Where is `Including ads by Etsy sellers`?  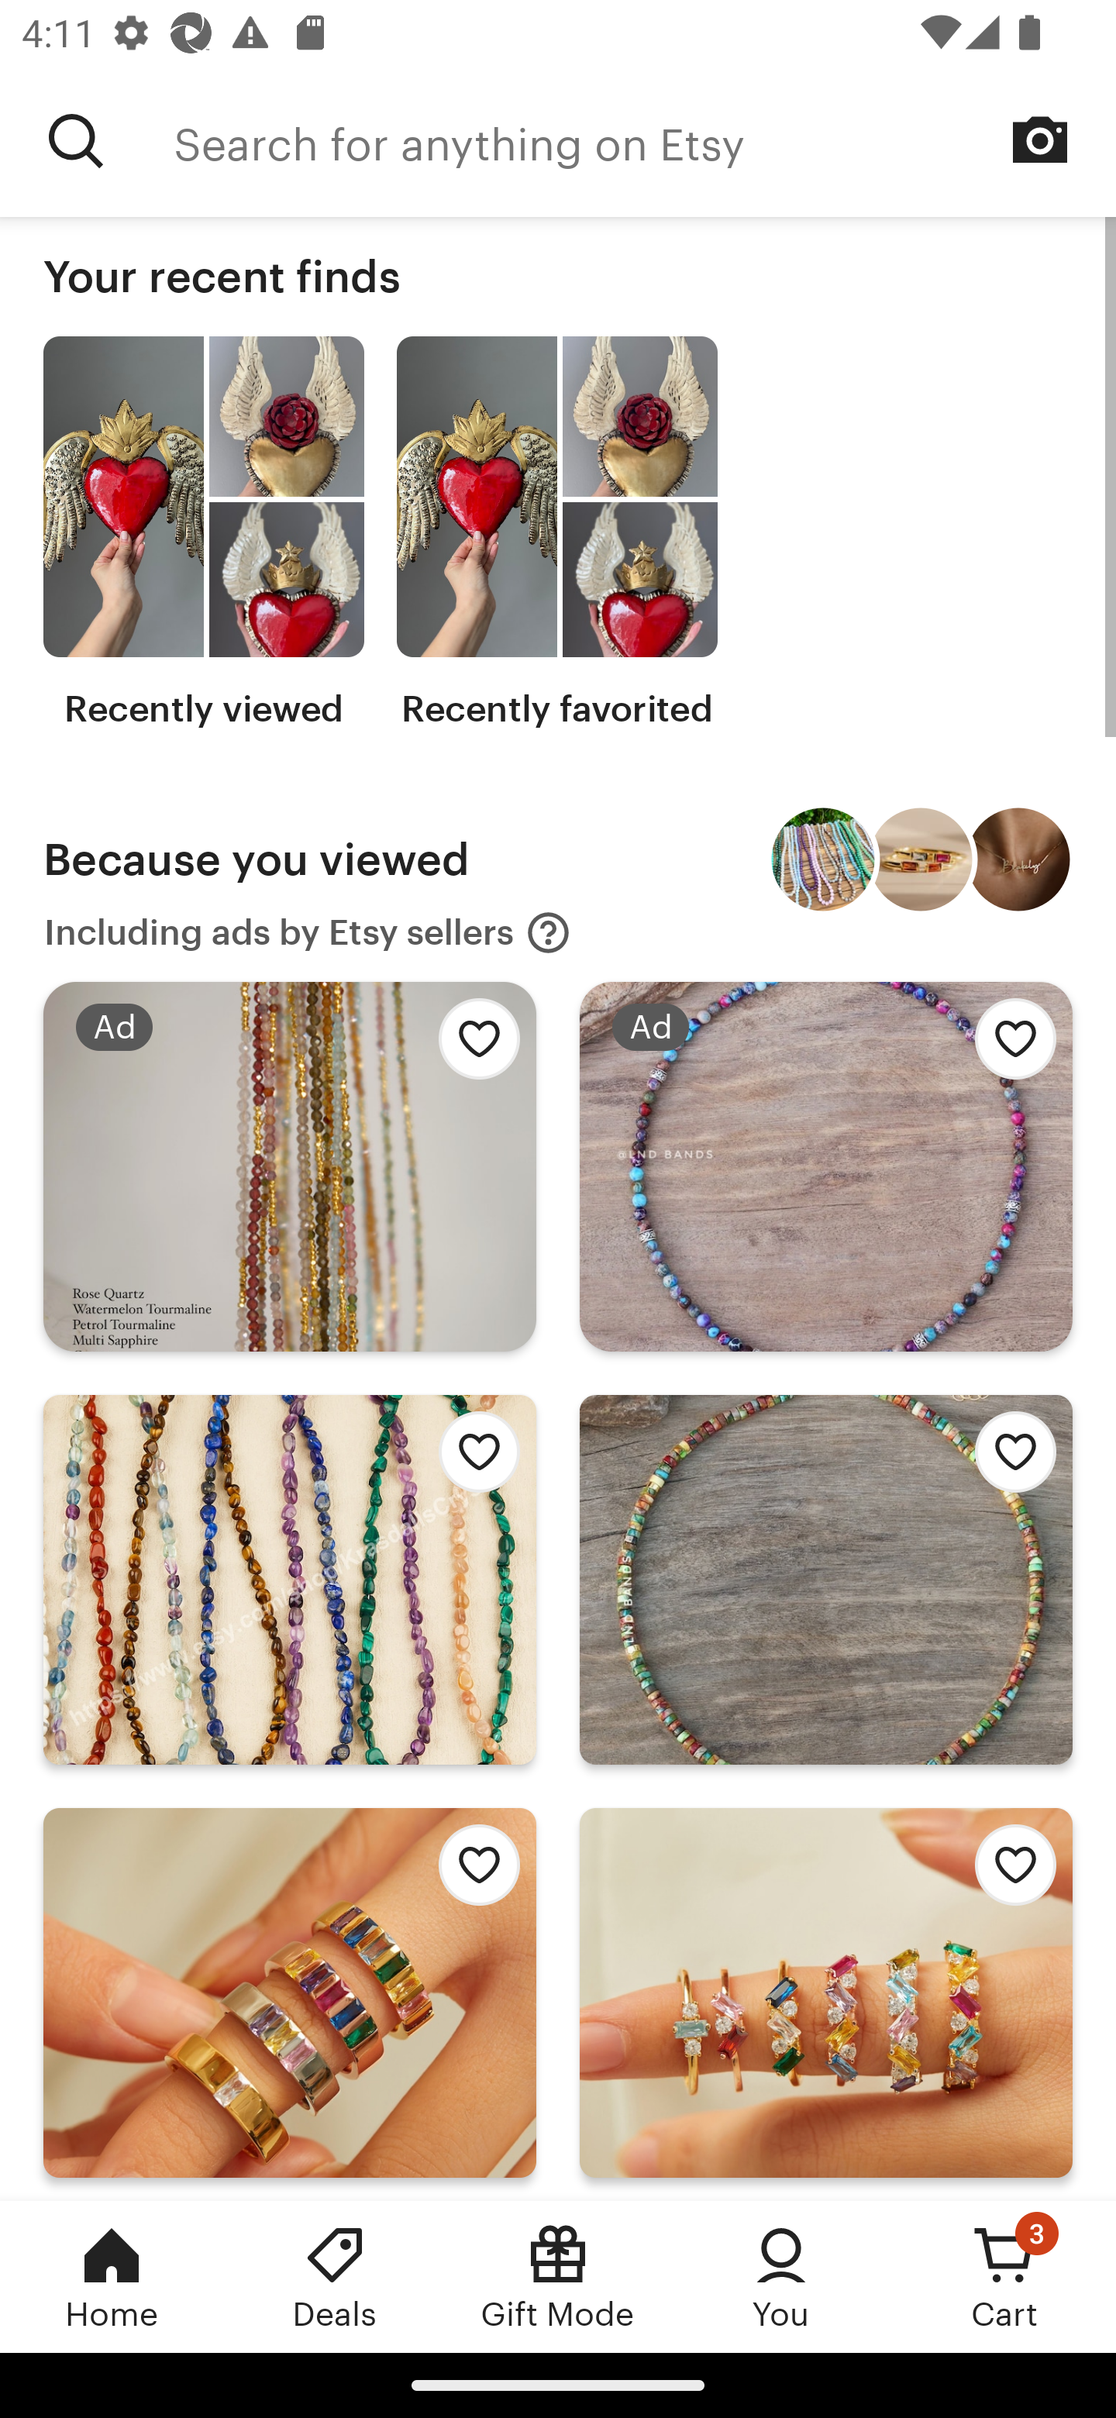
Including ads by Etsy sellers is located at coordinates (308, 933).